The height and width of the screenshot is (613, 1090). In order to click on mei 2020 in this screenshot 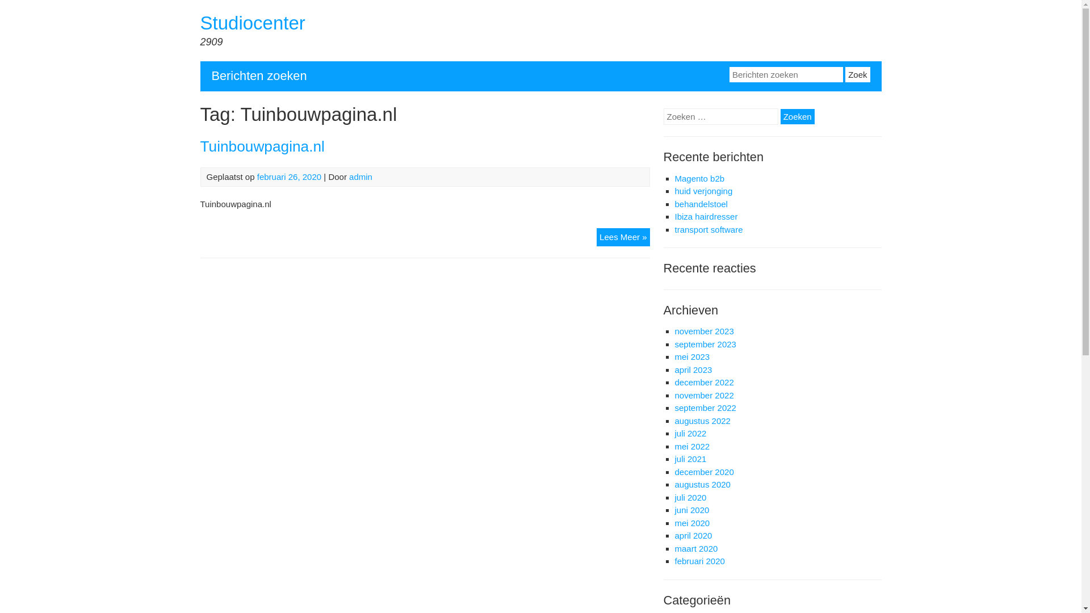, I will do `click(692, 523)`.